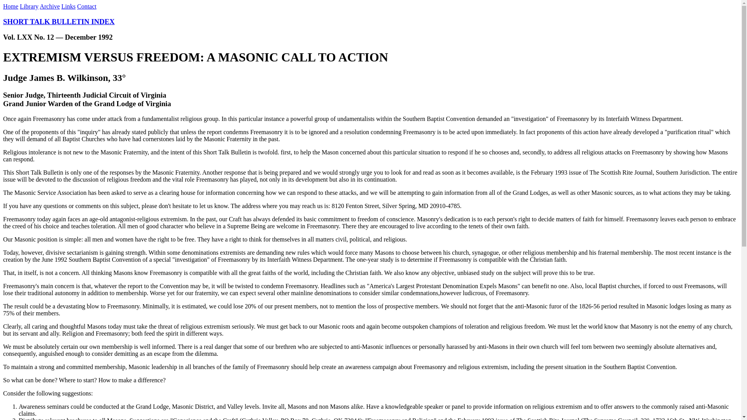  I want to click on Home, so click(10, 6).